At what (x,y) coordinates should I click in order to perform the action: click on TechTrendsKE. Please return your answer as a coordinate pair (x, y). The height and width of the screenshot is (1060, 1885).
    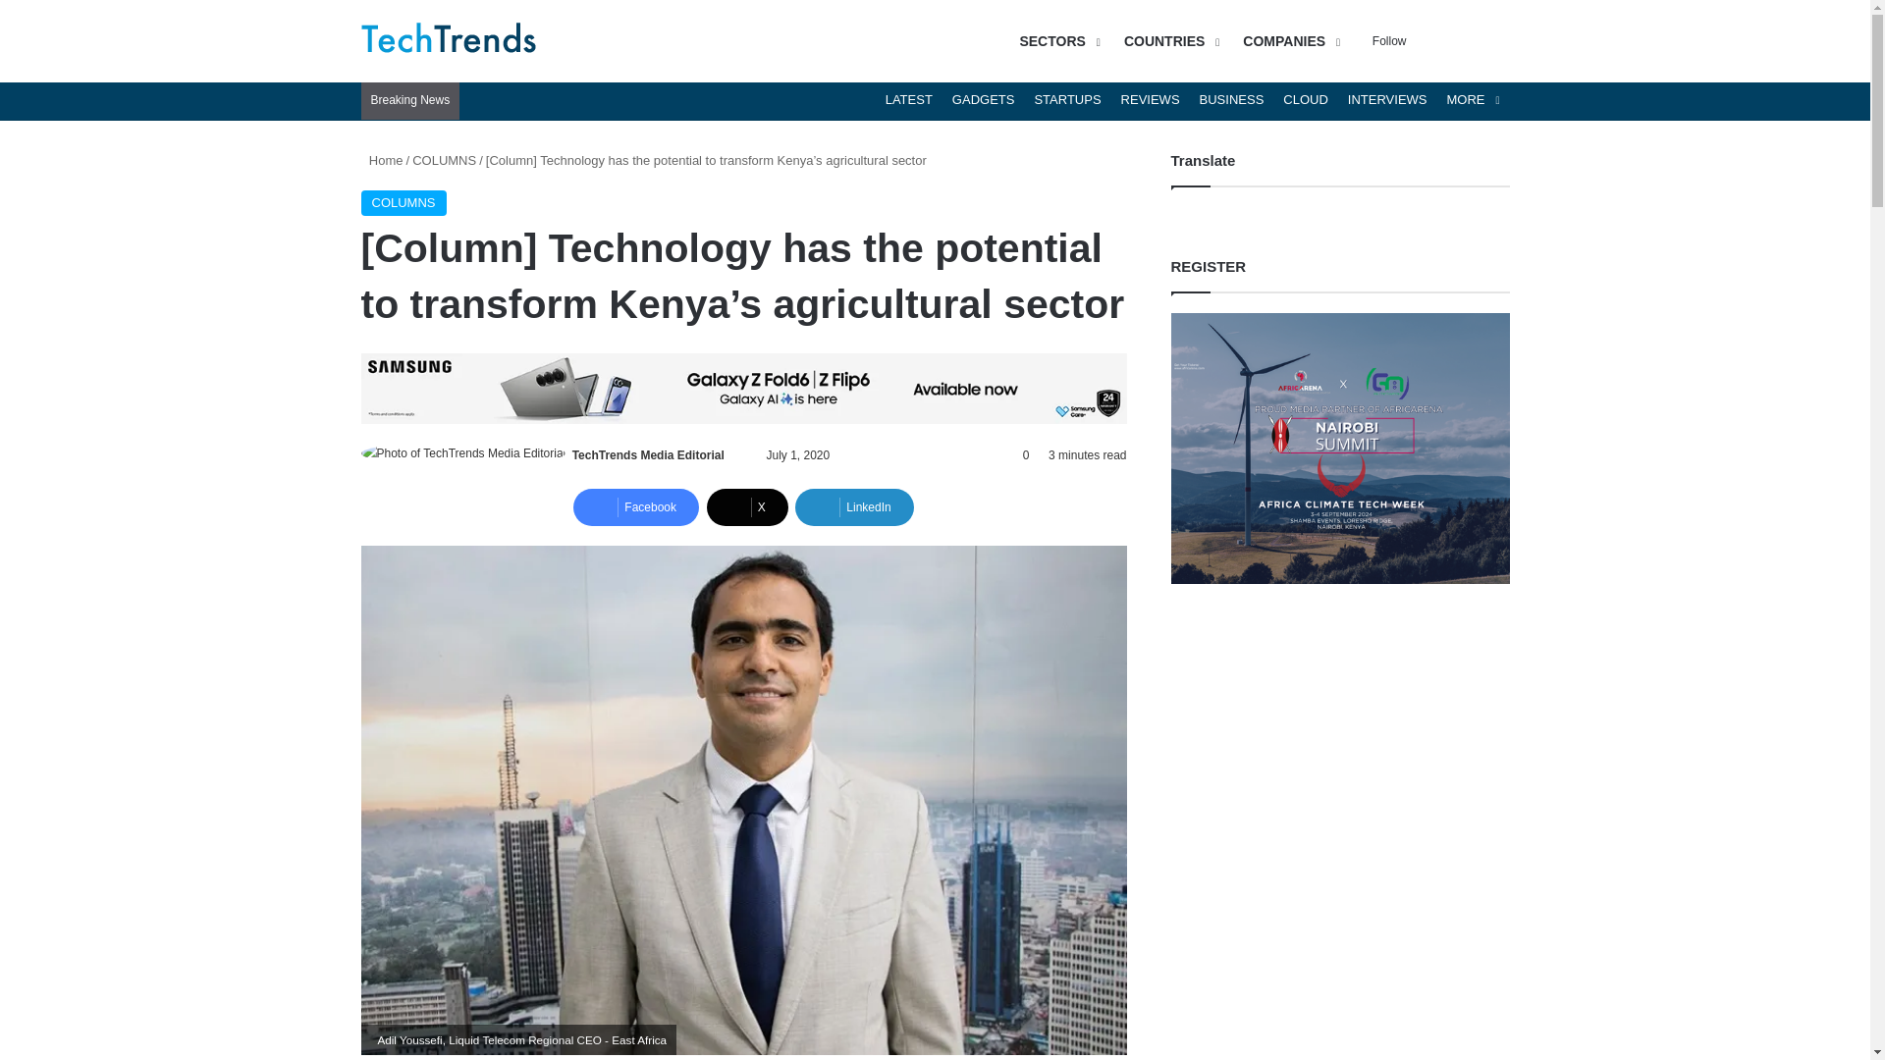
    Looking at the image, I should click on (450, 41).